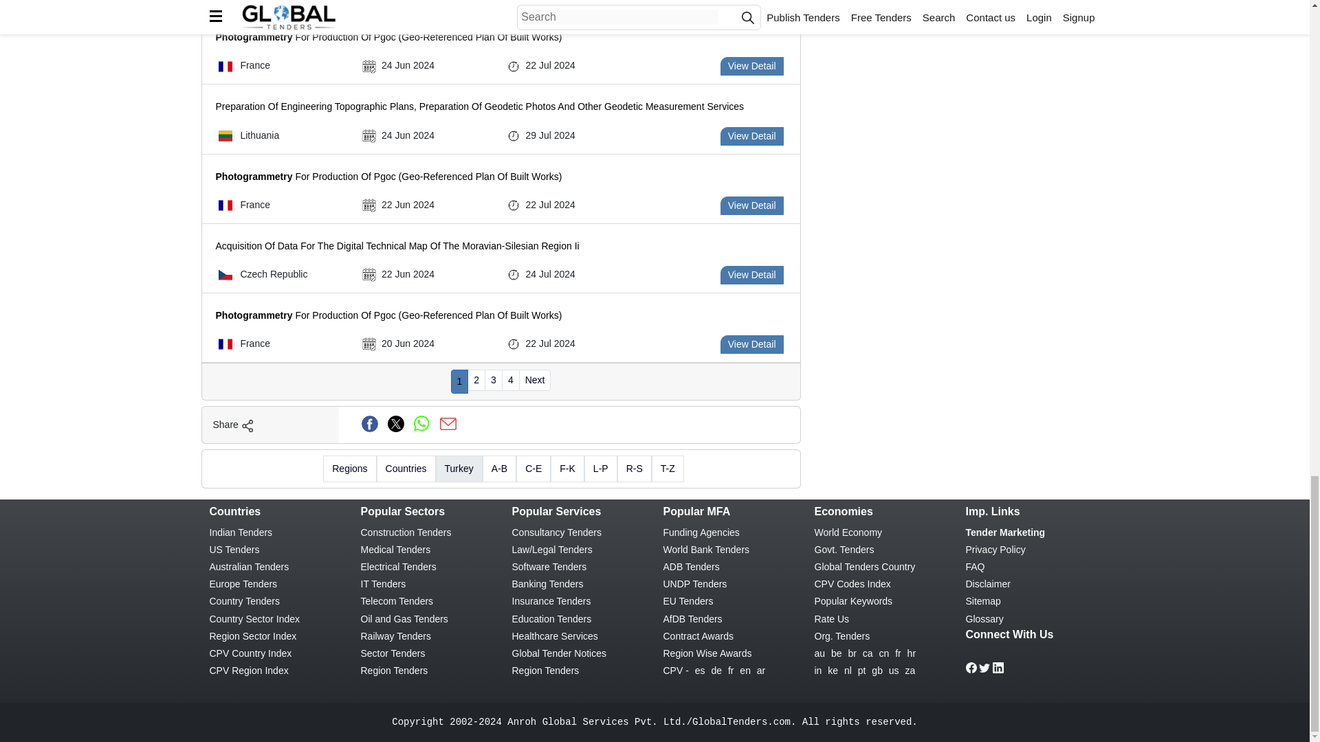  Describe the element at coordinates (752, 66) in the screenshot. I see `View Detail` at that location.